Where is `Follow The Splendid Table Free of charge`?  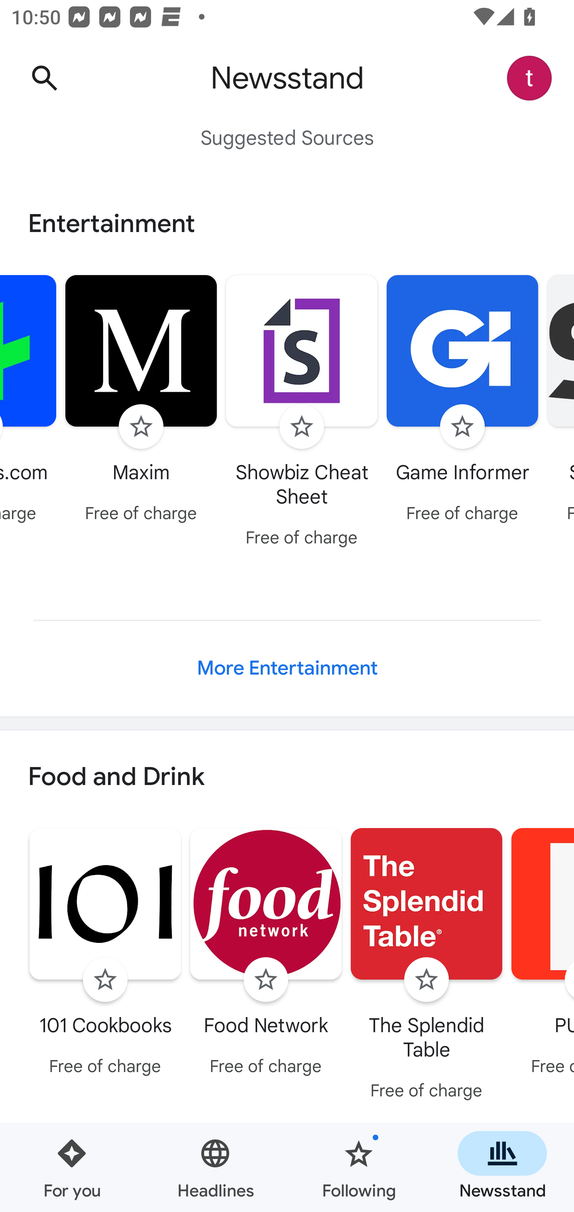
Follow The Splendid Table Free of charge is located at coordinates (427, 966).